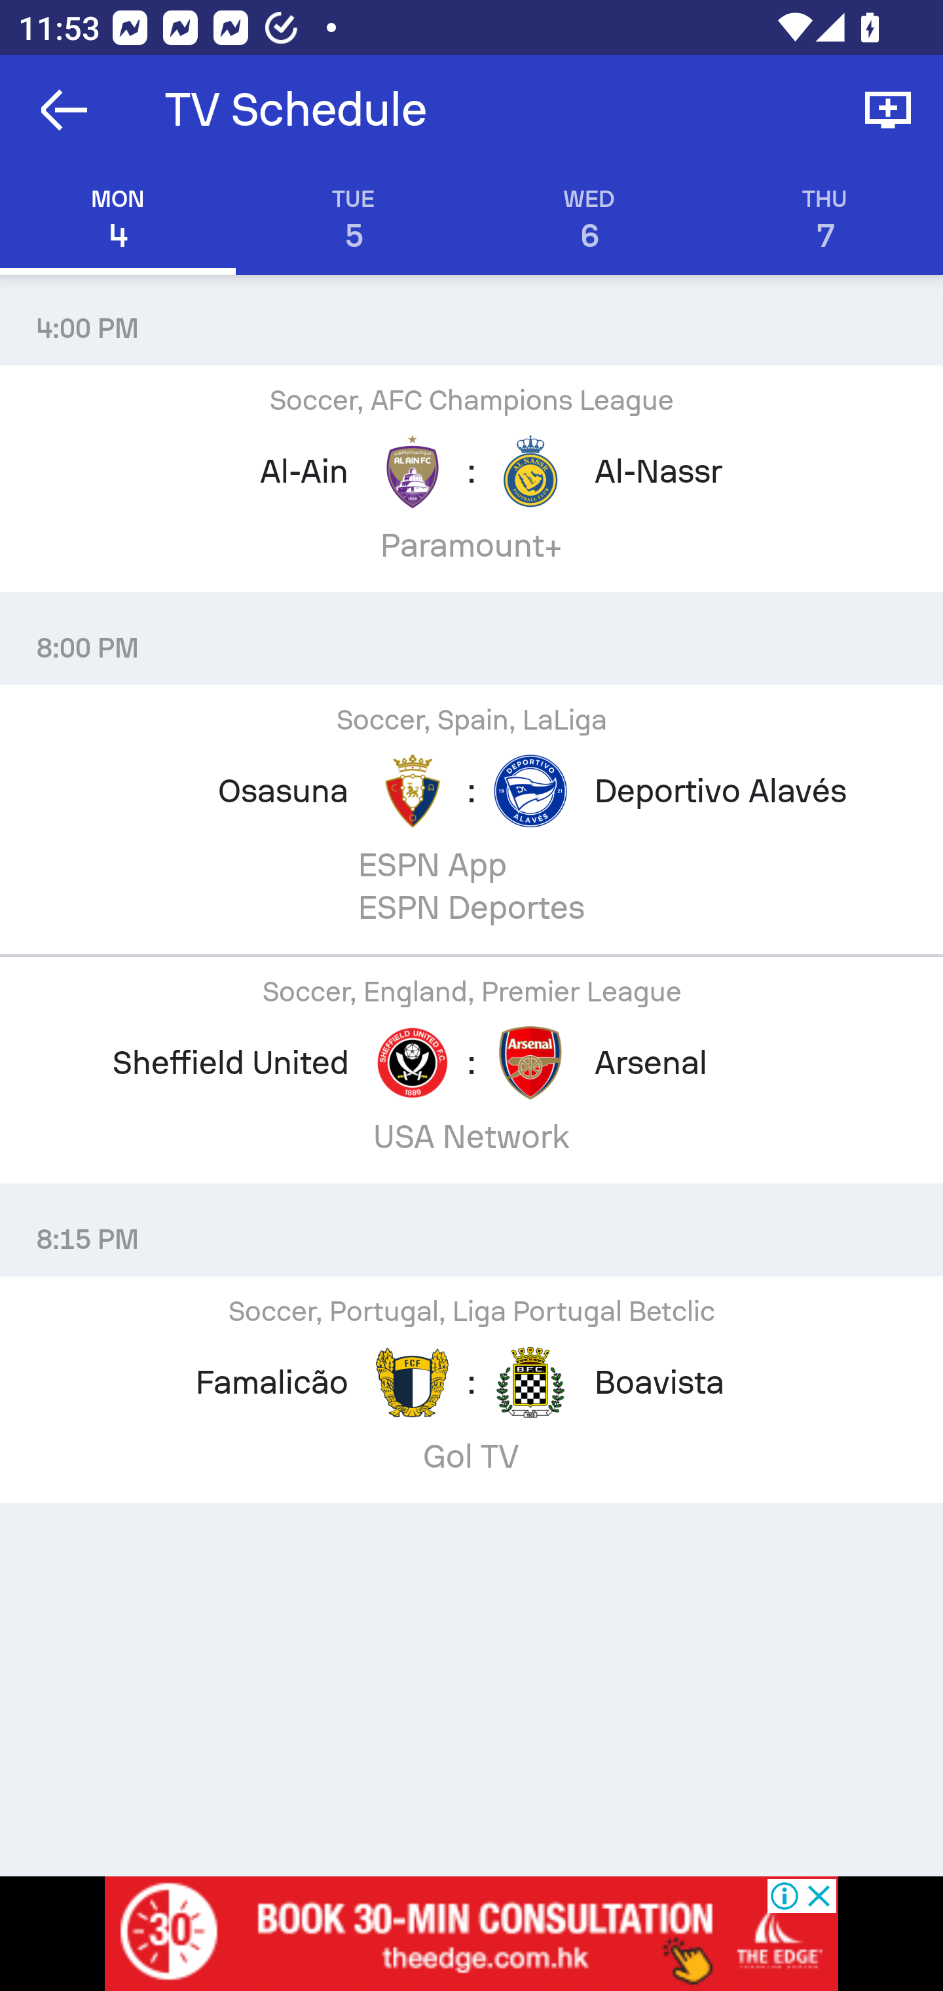 Image resolution: width=943 pixels, height=1991 pixels. What do you see at coordinates (471, 1230) in the screenshot?
I see `8:15 PM` at bounding box center [471, 1230].